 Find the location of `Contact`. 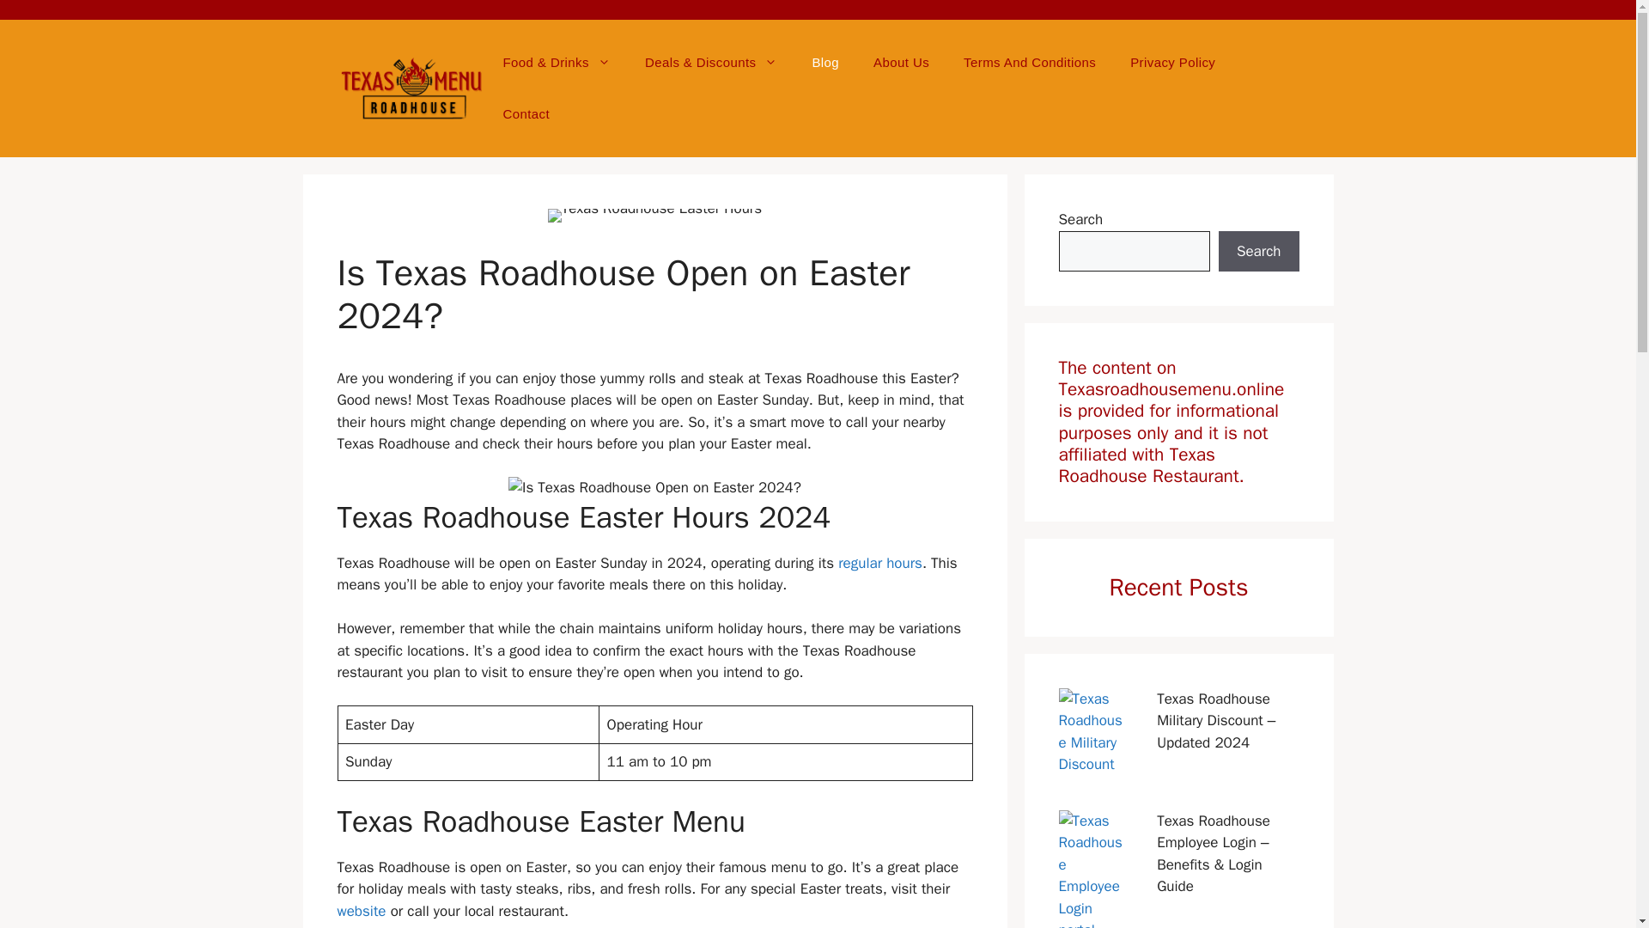

Contact is located at coordinates (526, 113).